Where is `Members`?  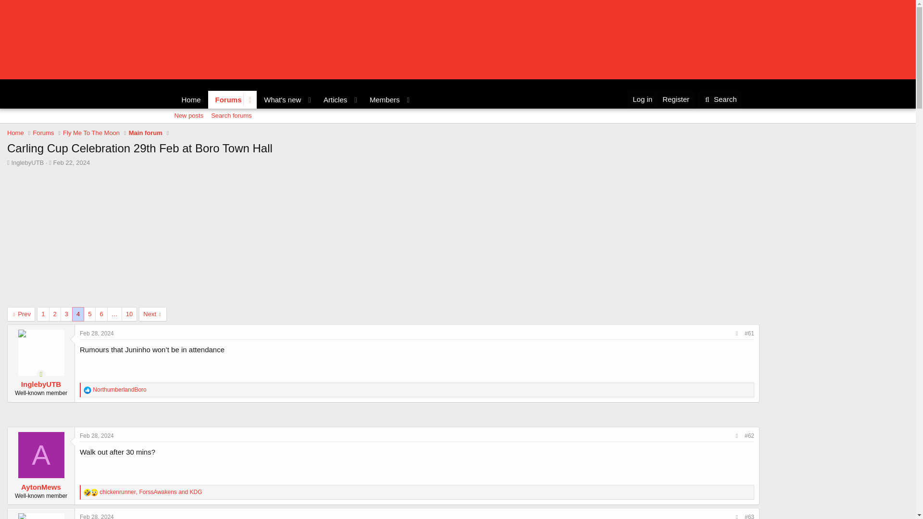 Members is located at coordinates (457, 126).